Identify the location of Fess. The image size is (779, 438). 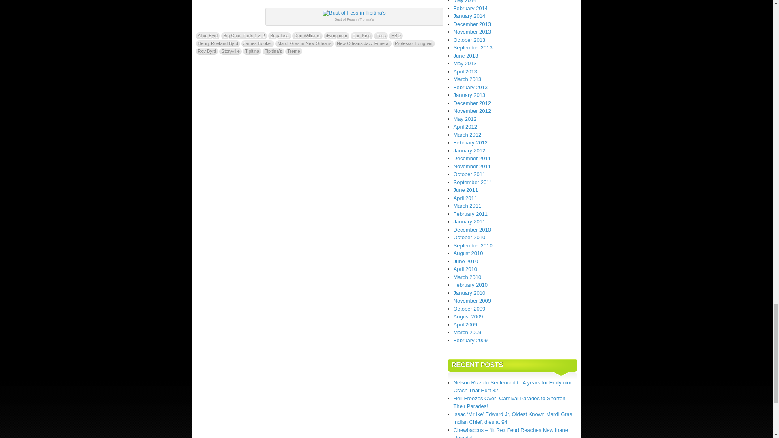
(381, 36).